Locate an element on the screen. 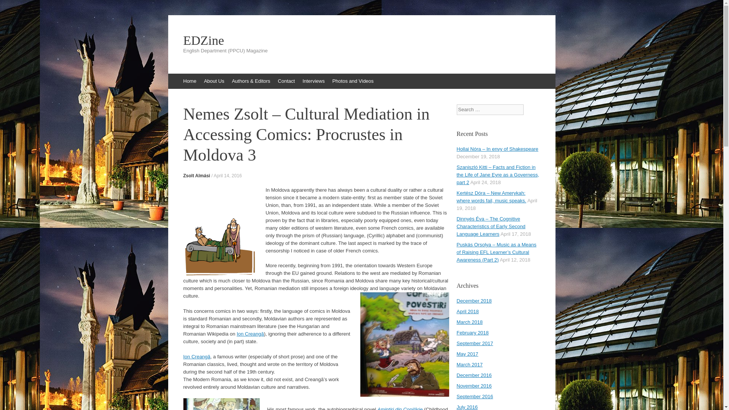  EDZine is located at coordinates (361, 40).